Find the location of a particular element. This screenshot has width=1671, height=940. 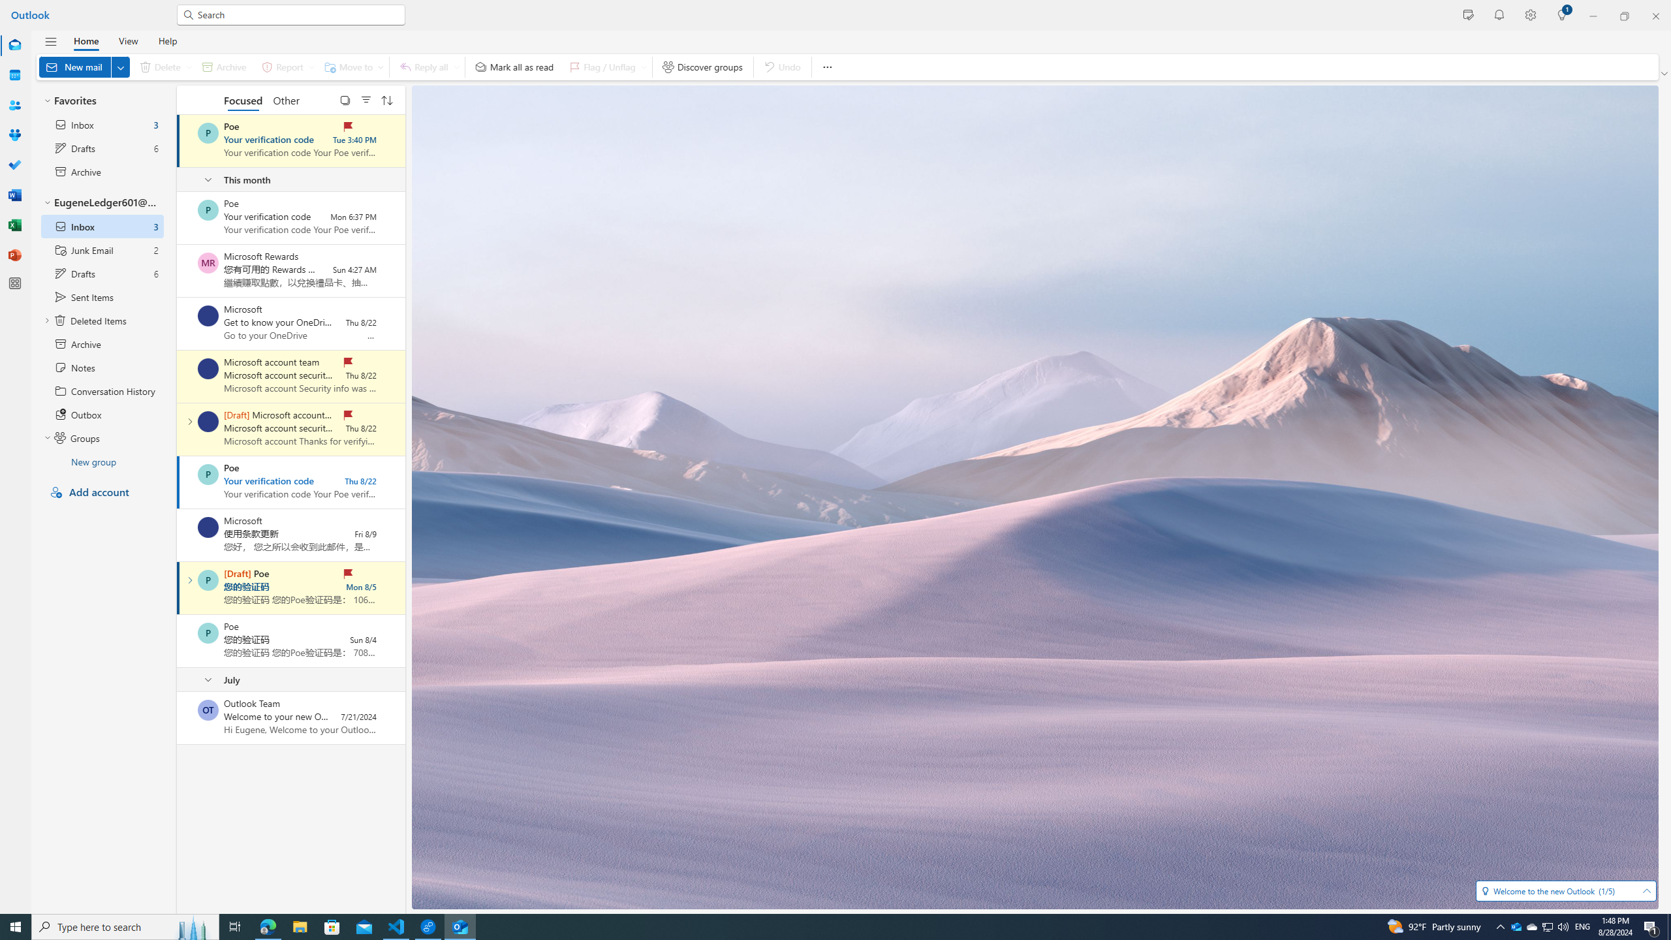

Mail is located at coordinates (14, 45).